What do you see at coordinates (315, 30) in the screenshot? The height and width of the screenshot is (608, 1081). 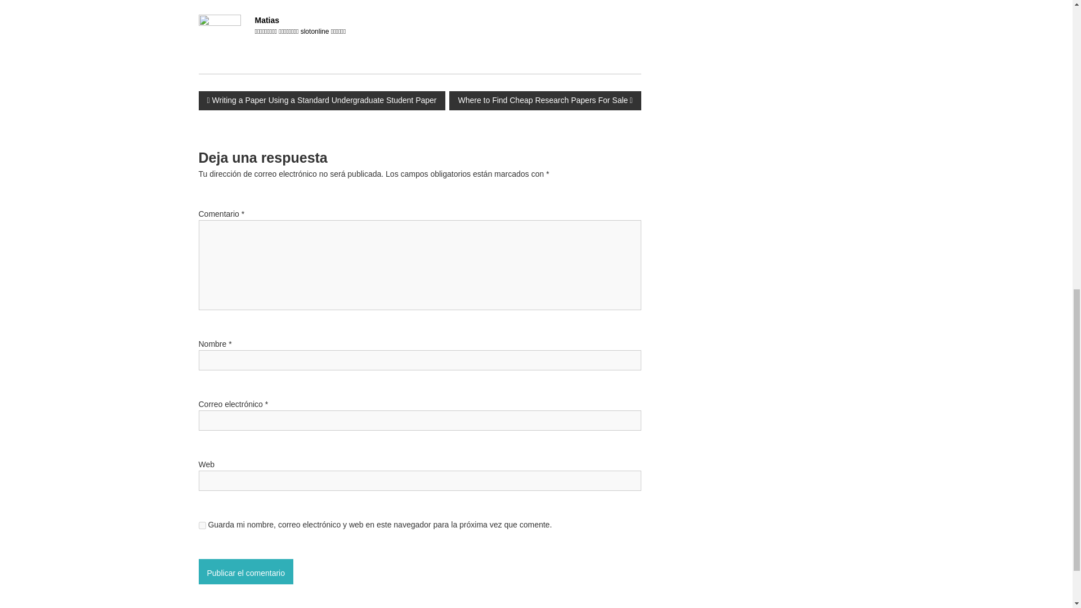 I see `slotonline` at bounding box center [315, 30].